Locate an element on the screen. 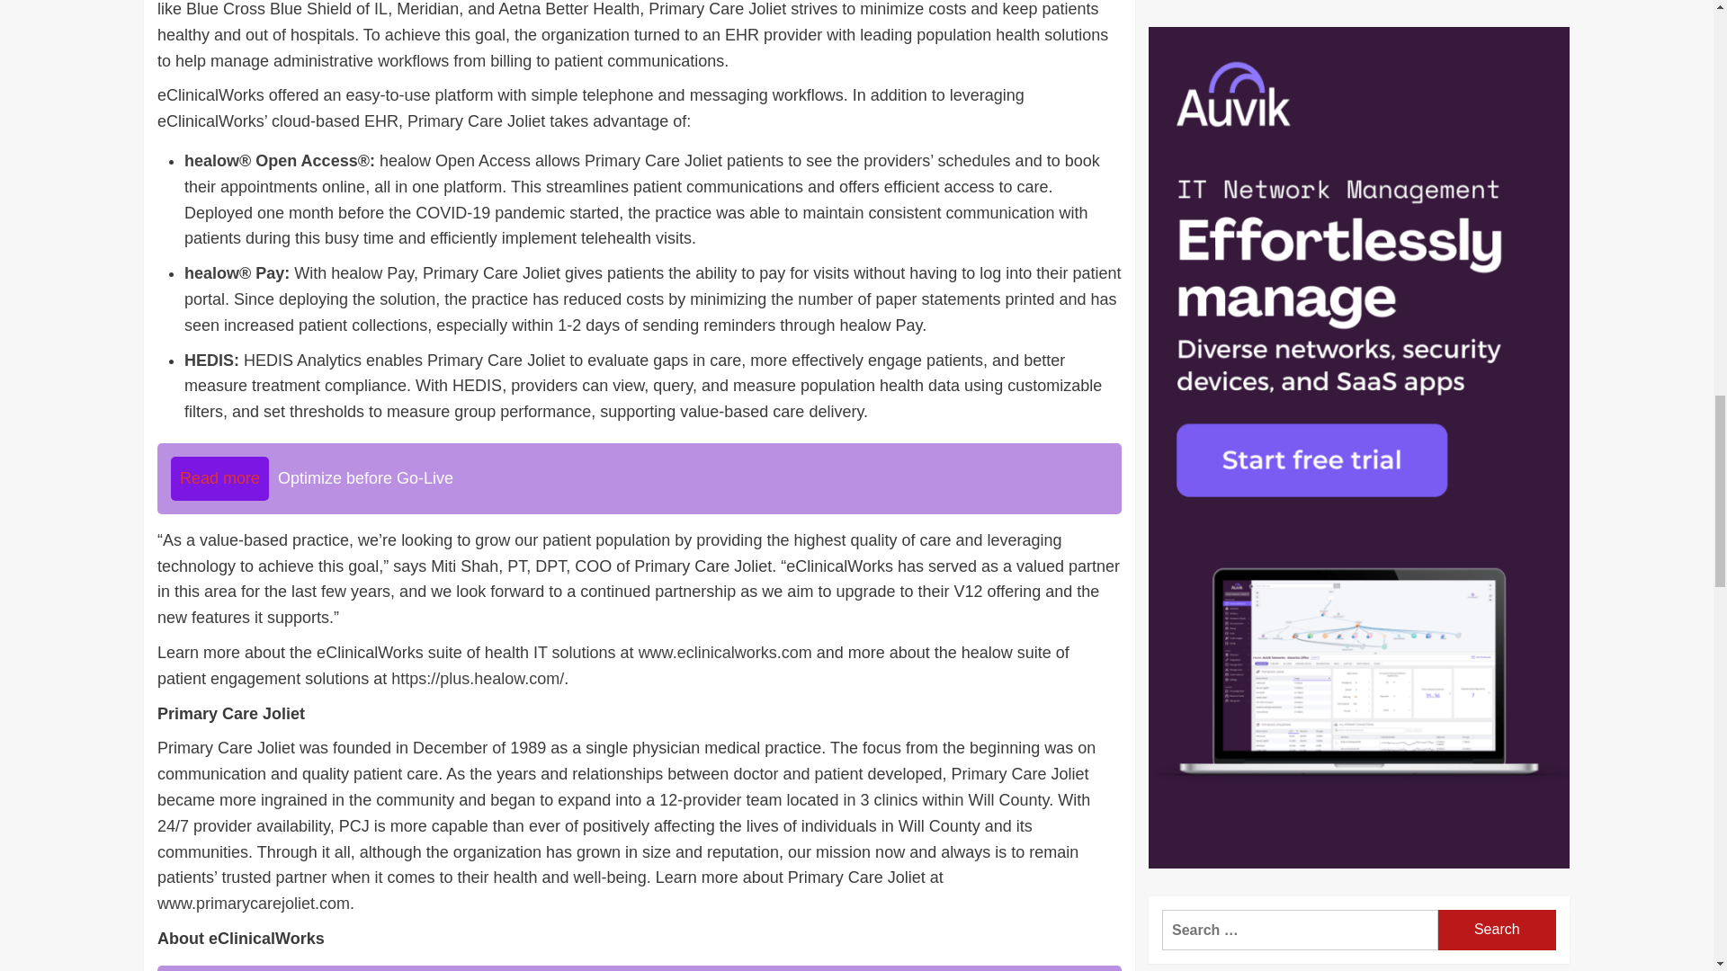 The width and height of the screenshot is (1727, 971). HEDIS is located at coordinates (209, 360).